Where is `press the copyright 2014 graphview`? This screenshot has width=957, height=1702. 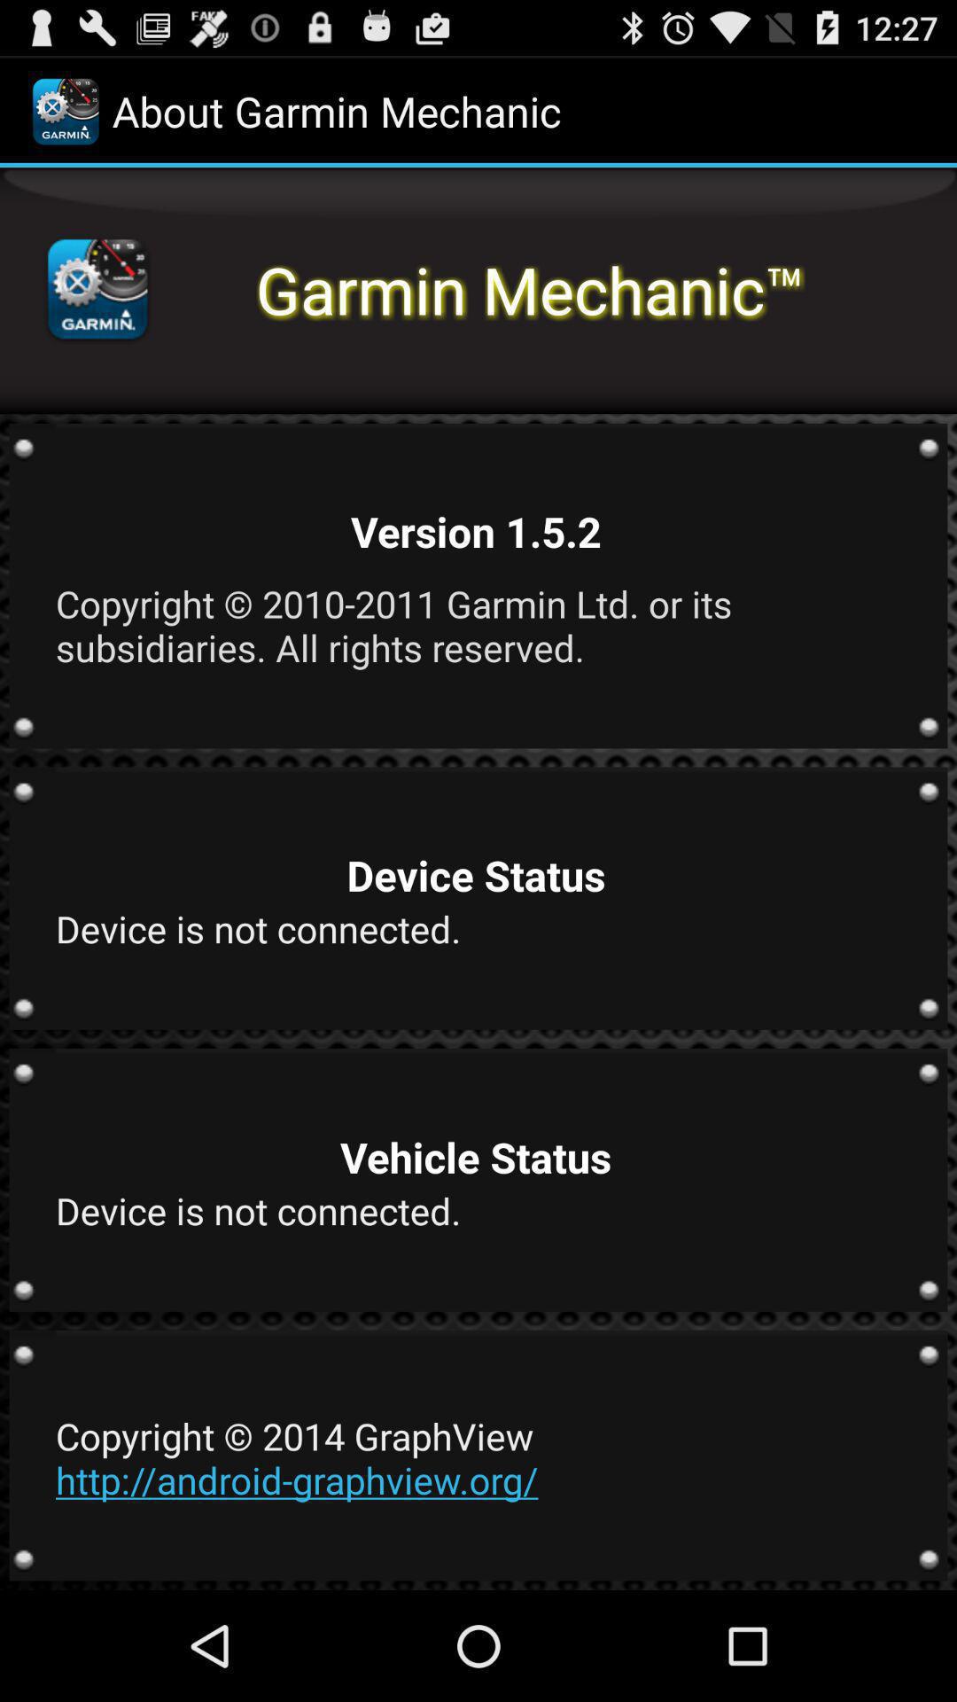 press the copyright 2014 graphview is located at coordinates (476, 1457).